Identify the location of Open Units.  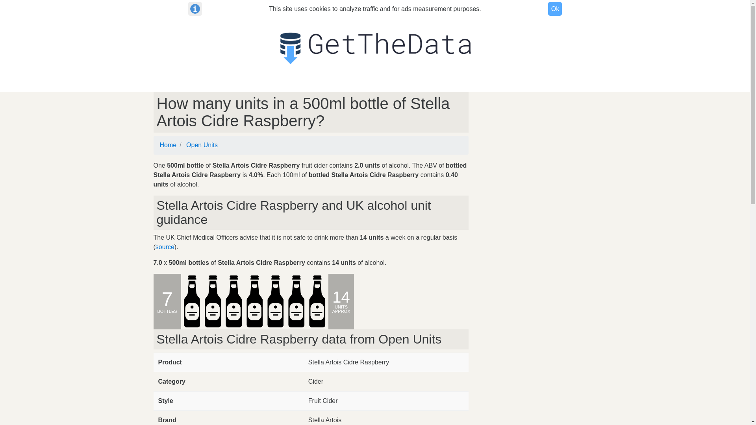
(202, 145).